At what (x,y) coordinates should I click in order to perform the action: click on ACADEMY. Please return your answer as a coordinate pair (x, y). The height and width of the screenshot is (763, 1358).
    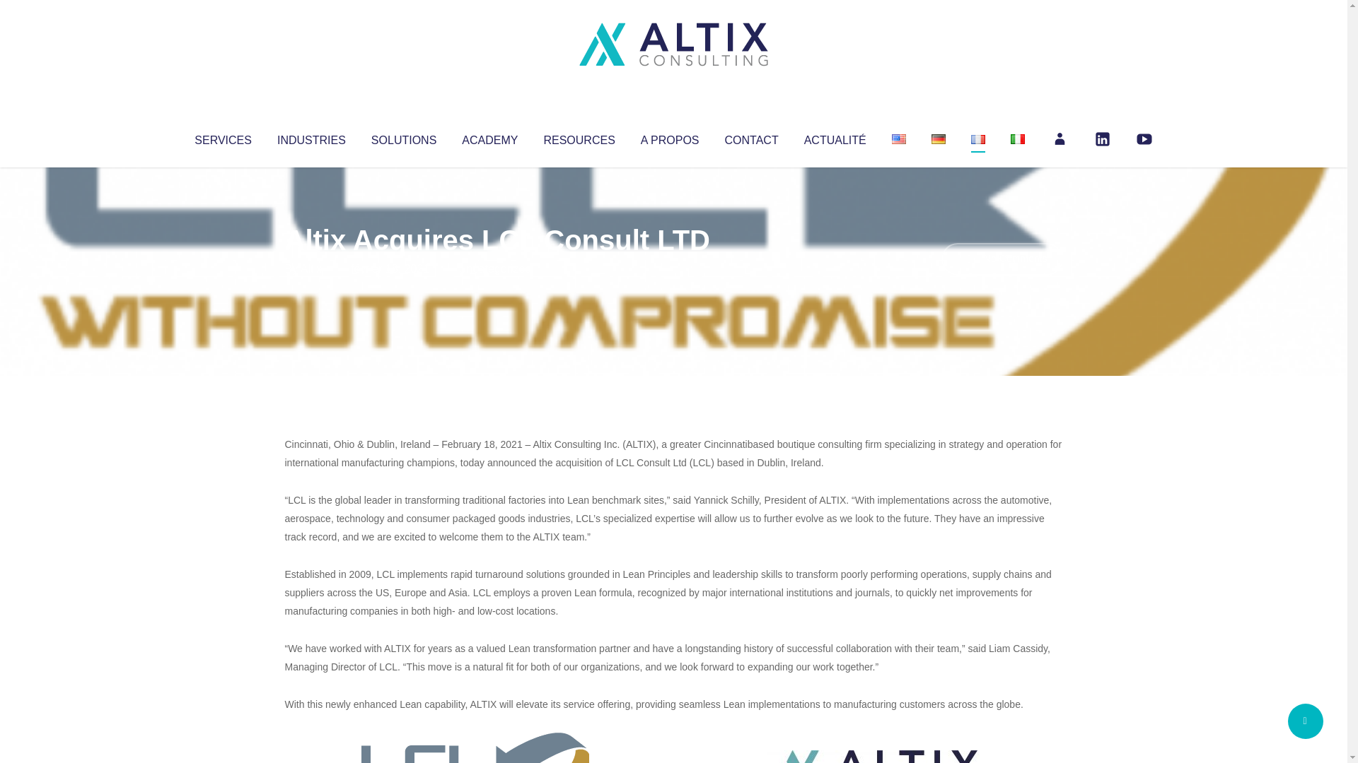
    Looking at the image, I should click on (489, 137).